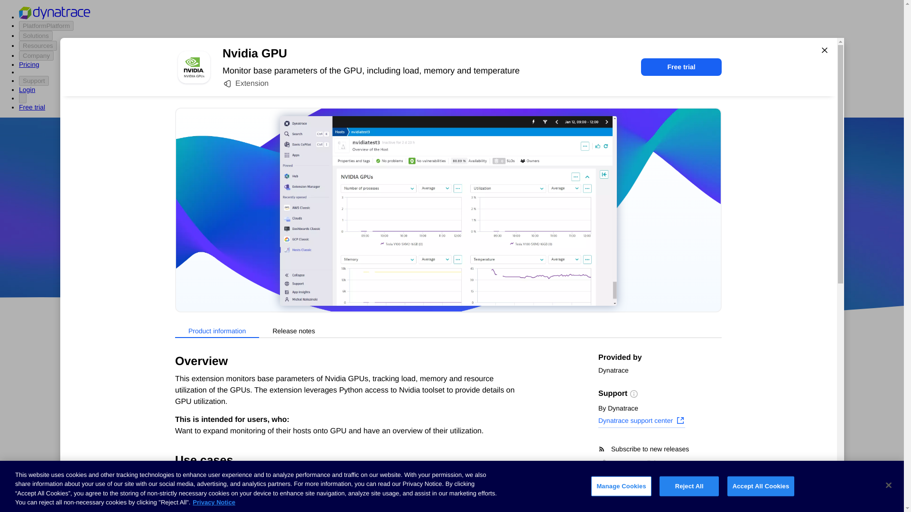 The height and width of the screenshot is (512, 911). What do you see at coordinates (628, 463) in the screenshot?
I see `Copy page link` at bounding box center [628, 463].